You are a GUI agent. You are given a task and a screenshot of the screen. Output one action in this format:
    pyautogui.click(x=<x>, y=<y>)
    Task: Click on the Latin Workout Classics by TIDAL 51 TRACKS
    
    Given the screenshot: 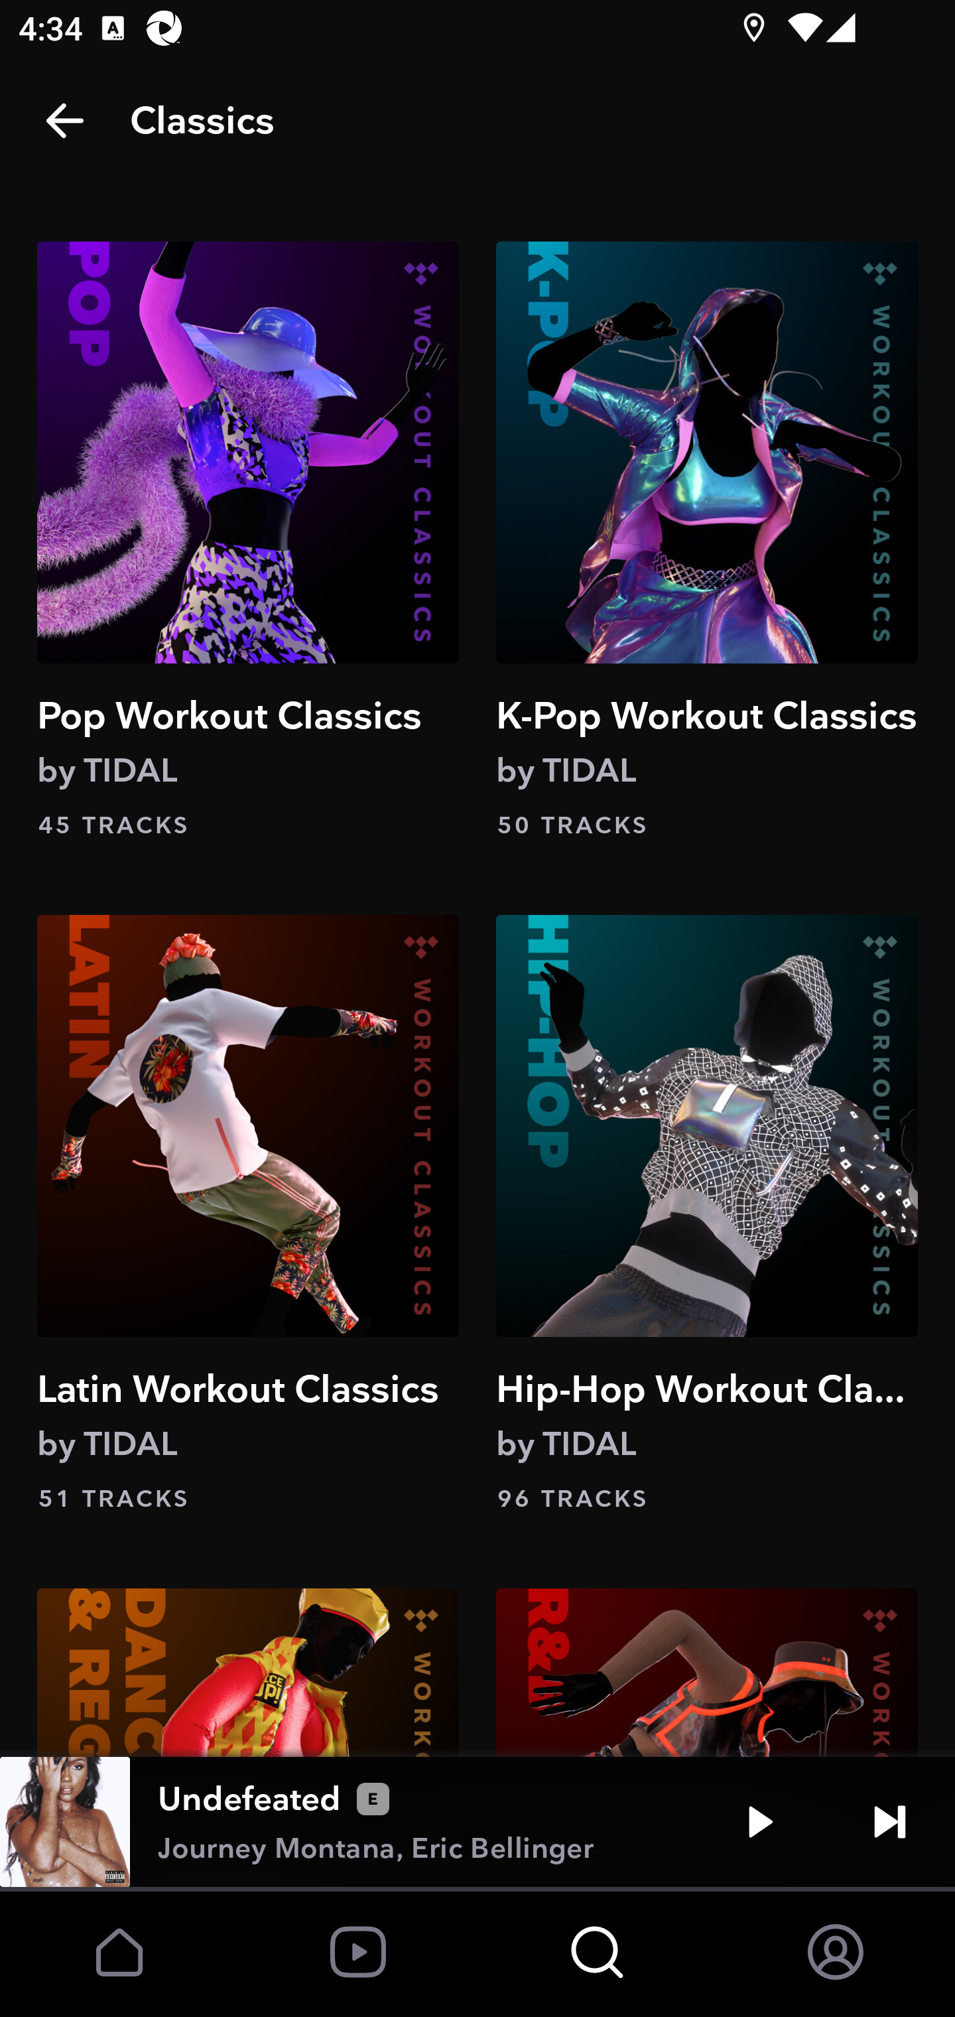 What is the action you would take?
    pyautogui.click(x=248, y=1216)
    